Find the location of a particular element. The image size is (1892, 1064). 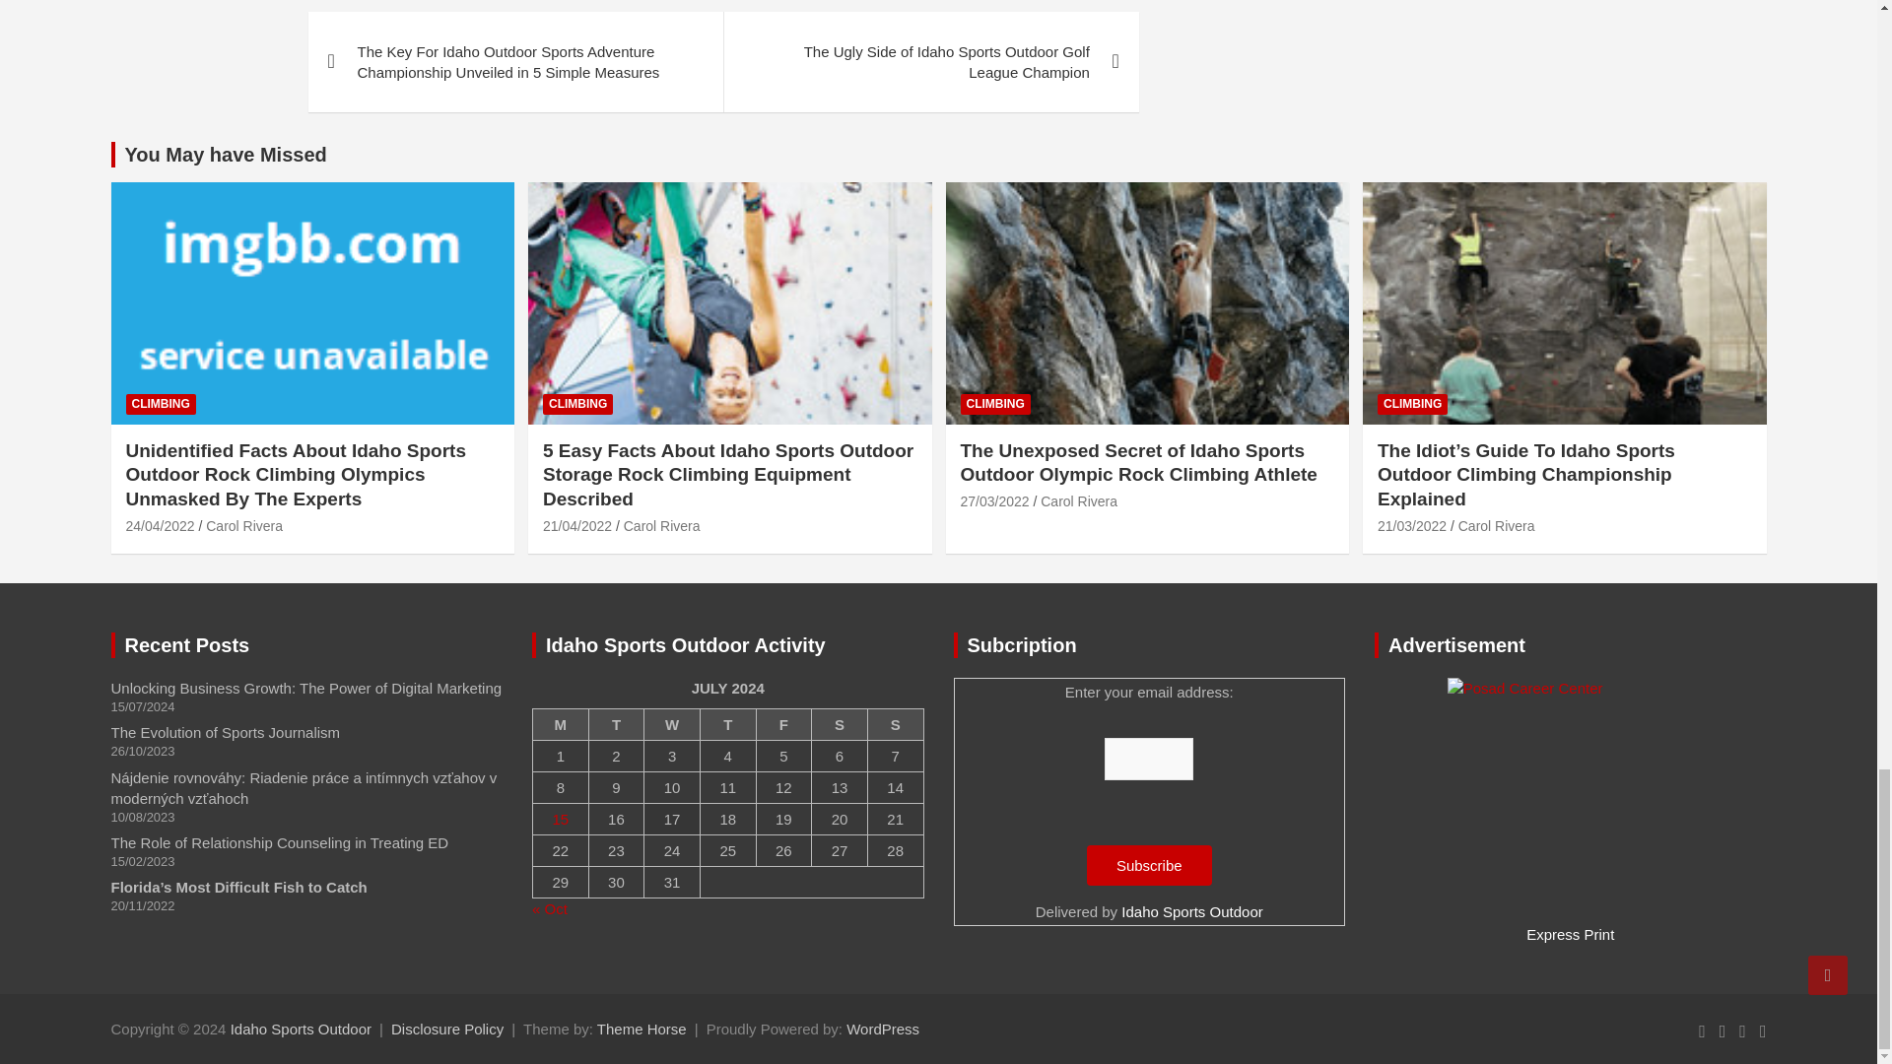

Wednesday is located at coordinates (672, 725).